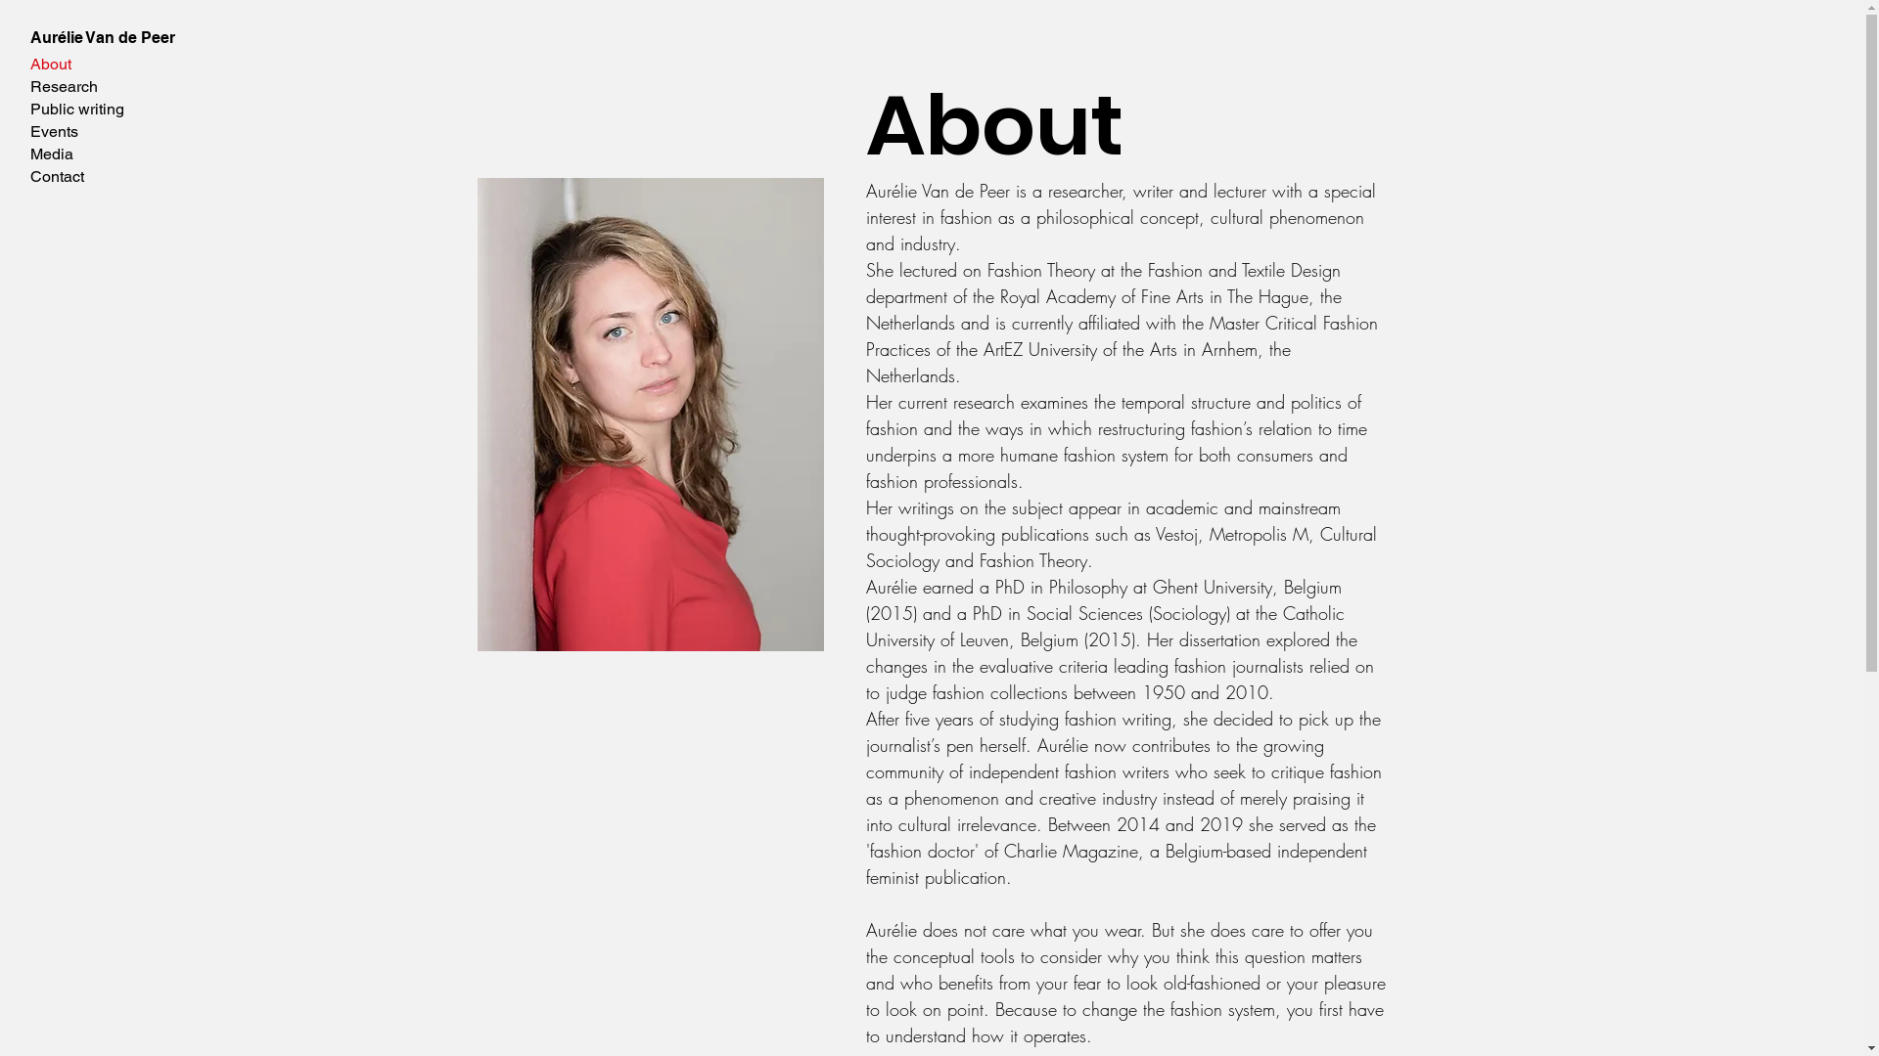  Describe the element at coordinates (102, 110) in the screenshot. I see `Public writing` at that location.